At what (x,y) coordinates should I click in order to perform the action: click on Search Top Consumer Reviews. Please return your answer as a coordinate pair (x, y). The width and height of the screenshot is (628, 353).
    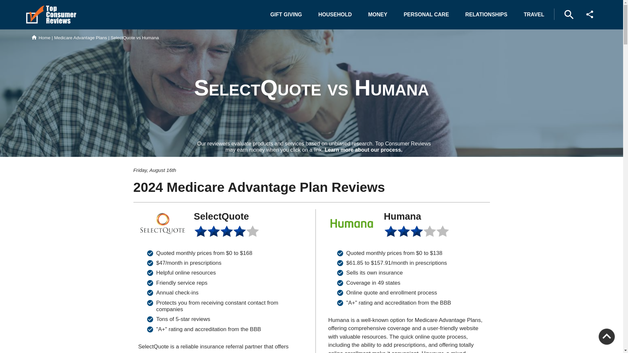
    Looking at the image, I should click on (569, 14).